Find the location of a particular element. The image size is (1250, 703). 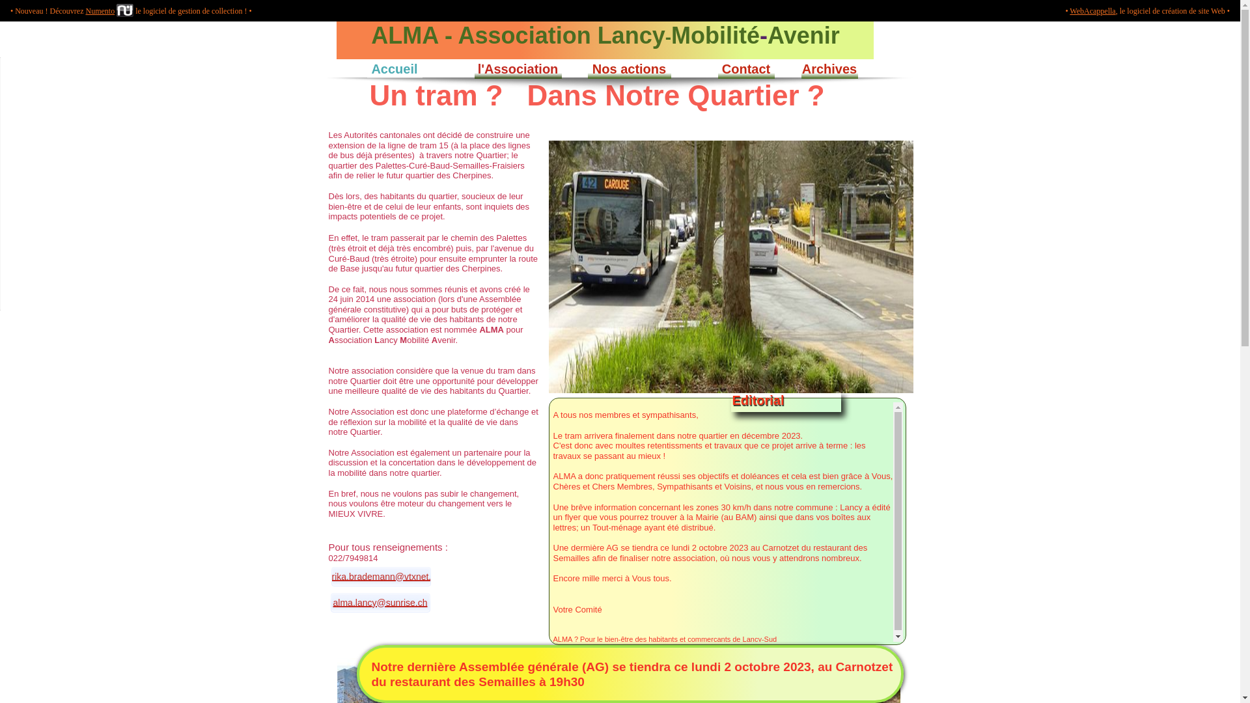

Accueil is located at coordinates (395, 68).